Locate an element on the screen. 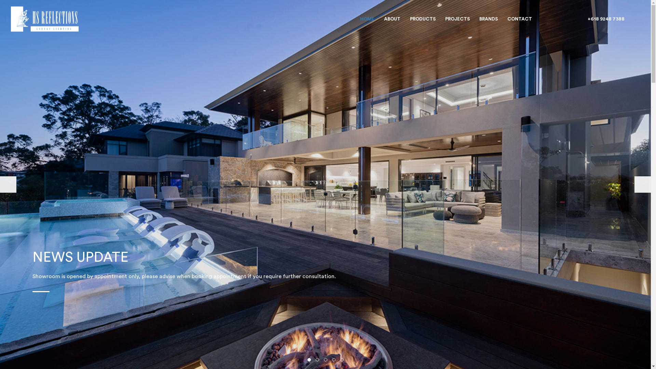 This screenshot has height=369, width=656. HOME is located at coordinates (367, 17).